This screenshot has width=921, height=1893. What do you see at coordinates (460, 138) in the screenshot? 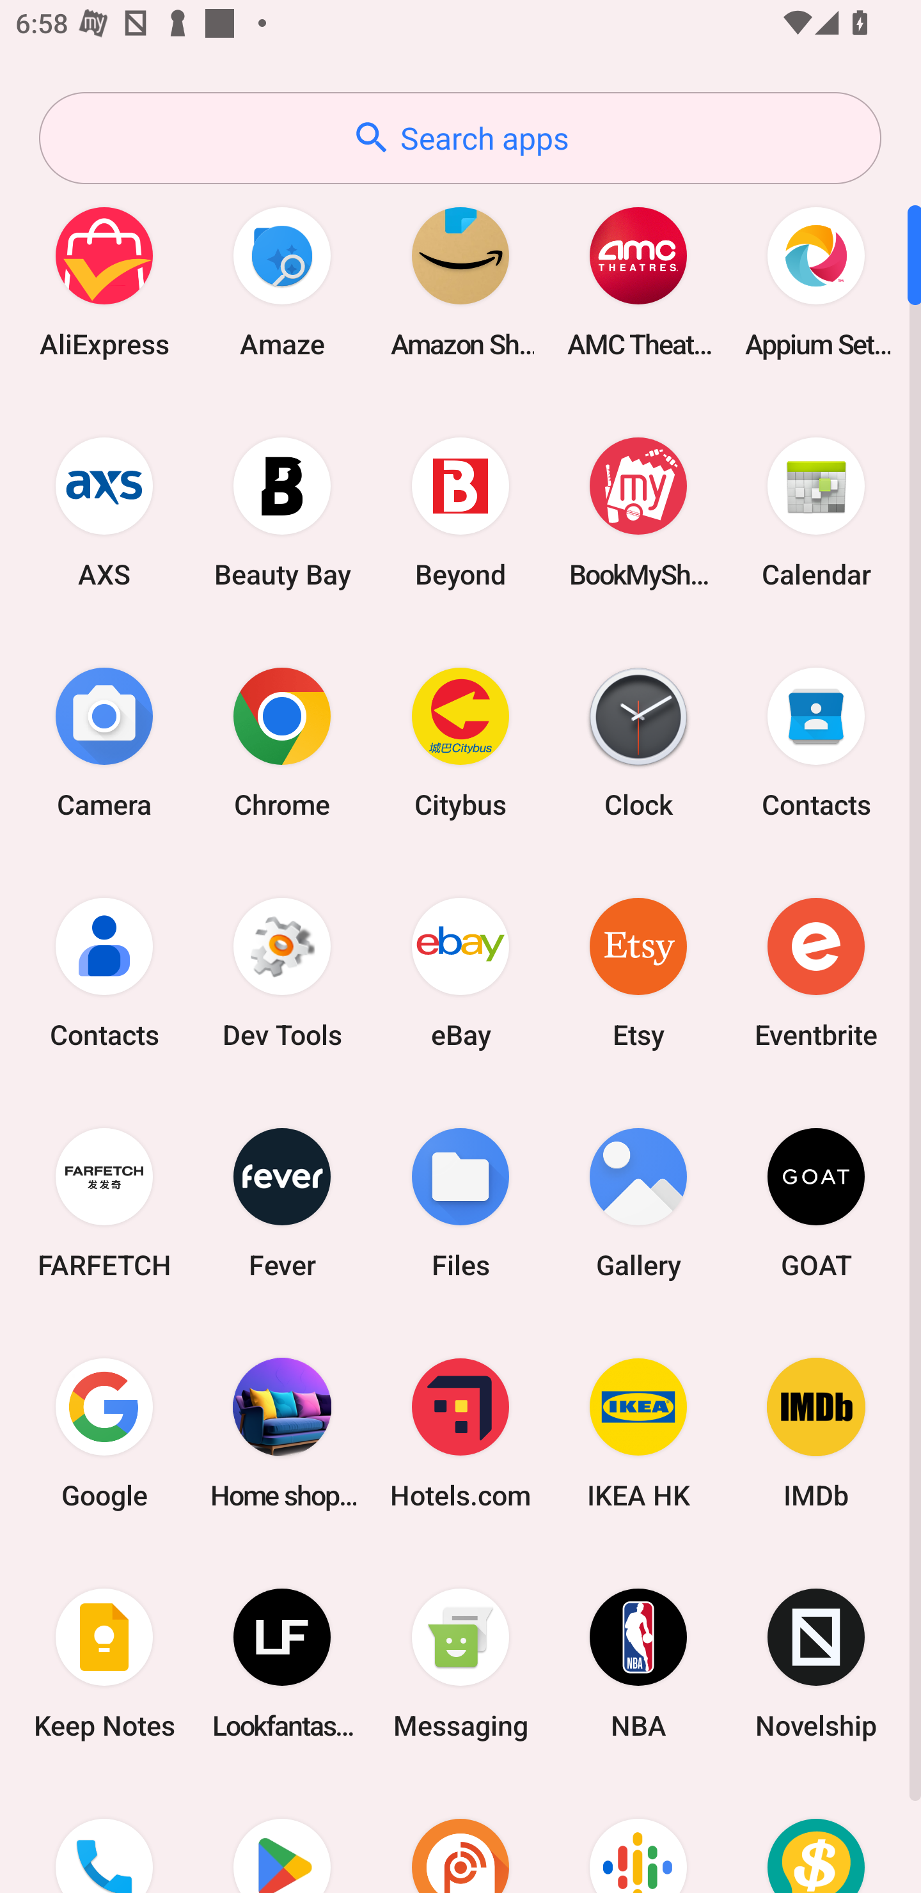
I see `  Search apps` at bounding box center [460, 138].